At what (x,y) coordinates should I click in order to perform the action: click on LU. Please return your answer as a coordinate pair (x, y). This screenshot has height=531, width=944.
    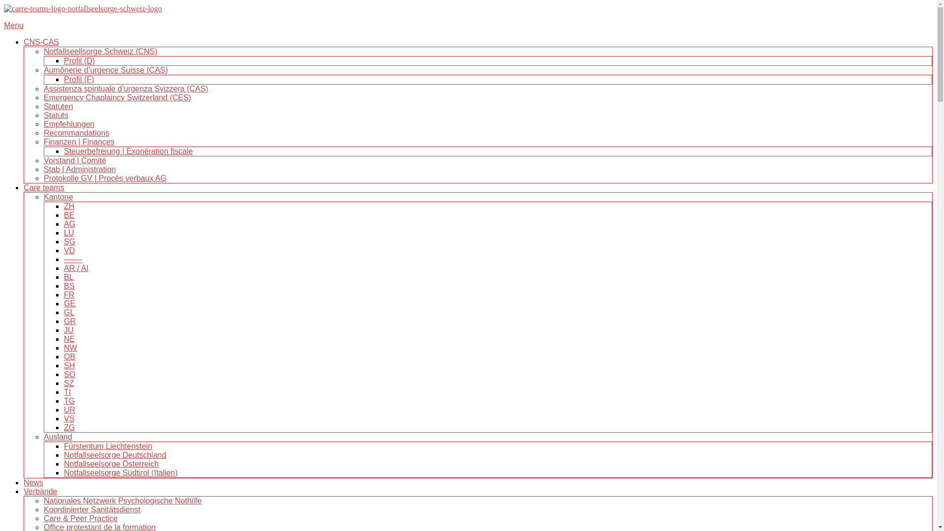
    Looking at the image, I should click on (69, 233).